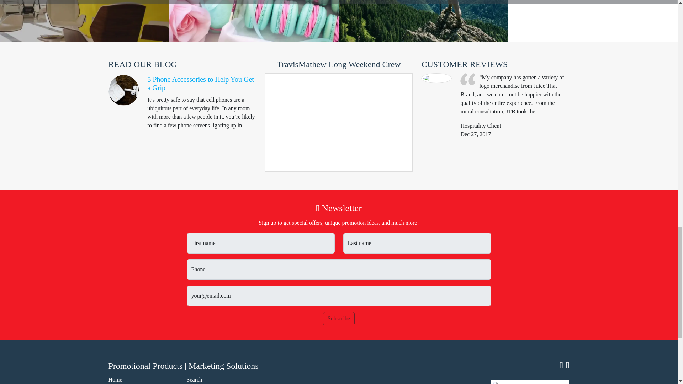  What do you see at coordinates (530, 382) in the screenshot?
I see `Click for a larger map` at bounding box center [530, 382].